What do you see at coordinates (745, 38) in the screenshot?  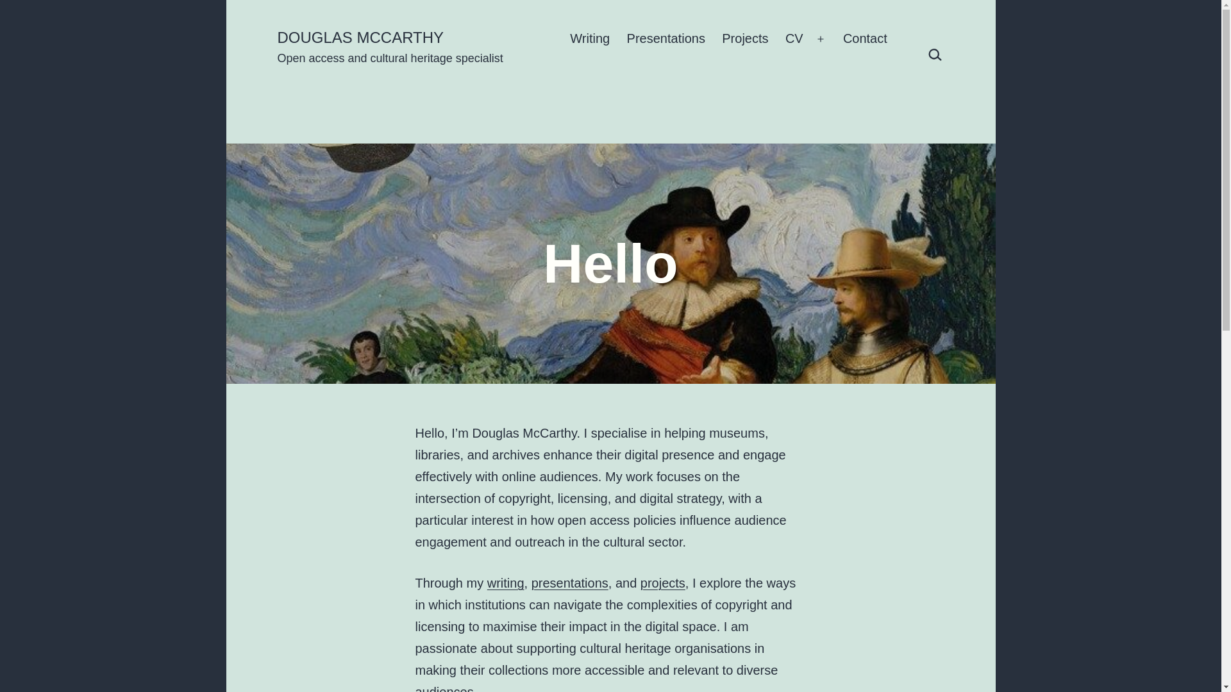 I see `Projects` at bounding box center [745, 38].